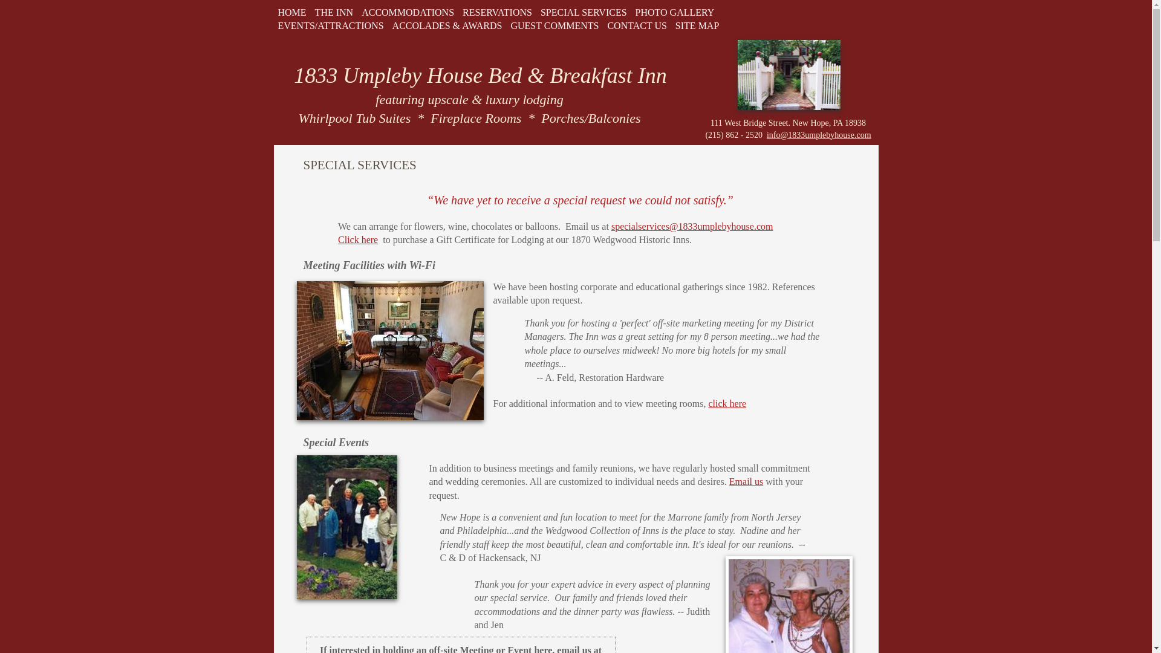  I want to click on PHOTO GALLERY, so click(675, 12).